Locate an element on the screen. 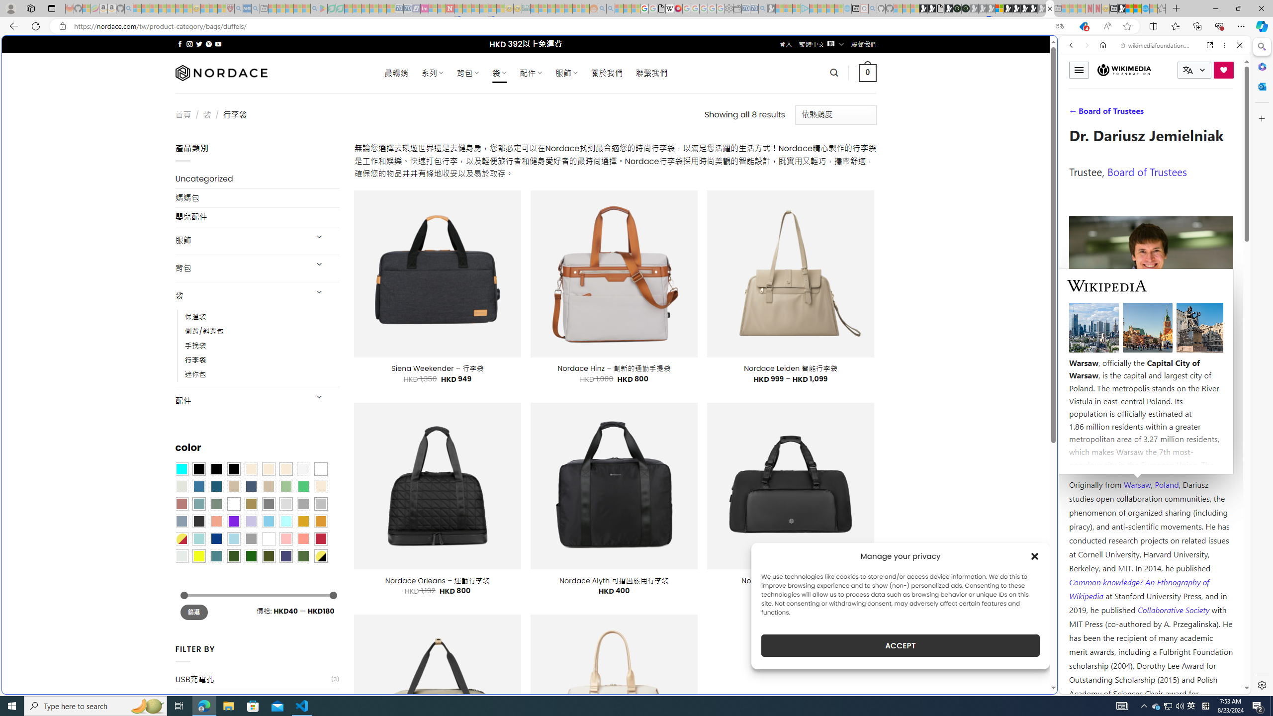 The height and width of the screenshot is (716, 1273). Wiktionary is located at coordinates (1151, 333).